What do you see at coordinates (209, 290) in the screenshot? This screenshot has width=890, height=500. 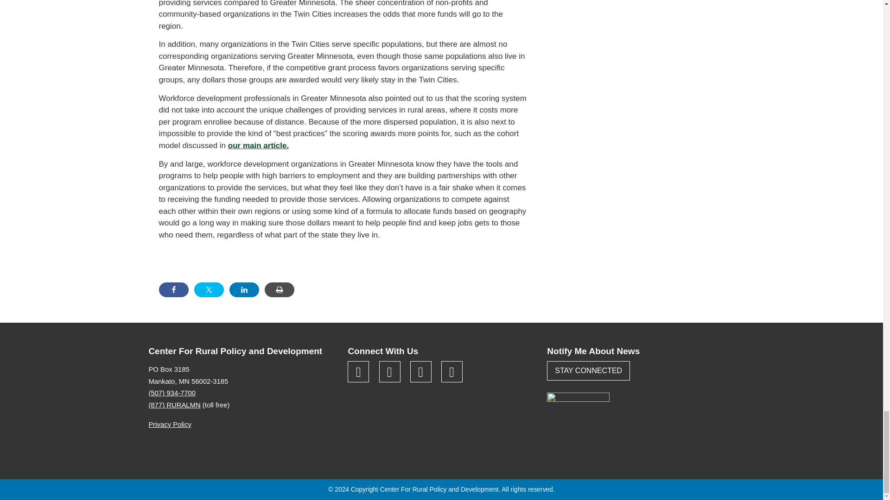 I see `Share on Twitter` at bounding box center [209, 290].